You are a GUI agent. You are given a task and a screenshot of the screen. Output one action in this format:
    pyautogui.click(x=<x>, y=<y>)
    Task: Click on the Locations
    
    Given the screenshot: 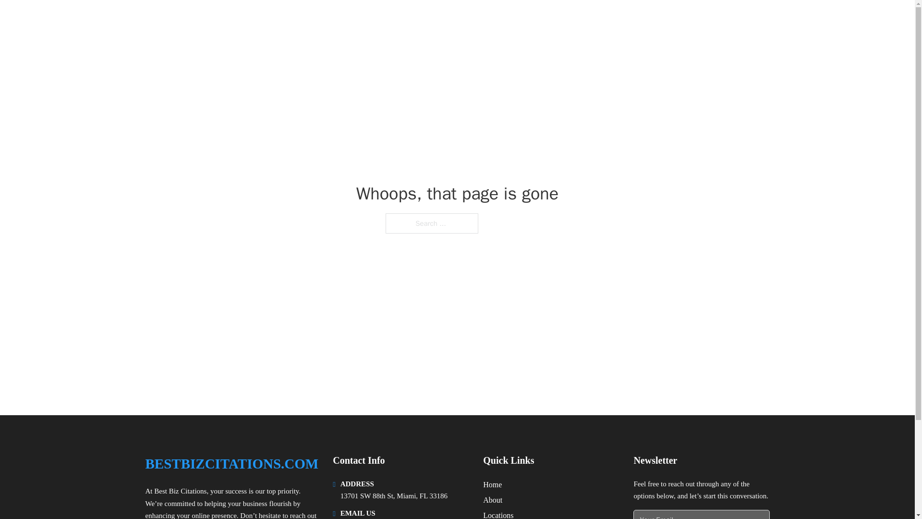 What is the action you would take?
    pyautogui.click(x=498, y=514)
    